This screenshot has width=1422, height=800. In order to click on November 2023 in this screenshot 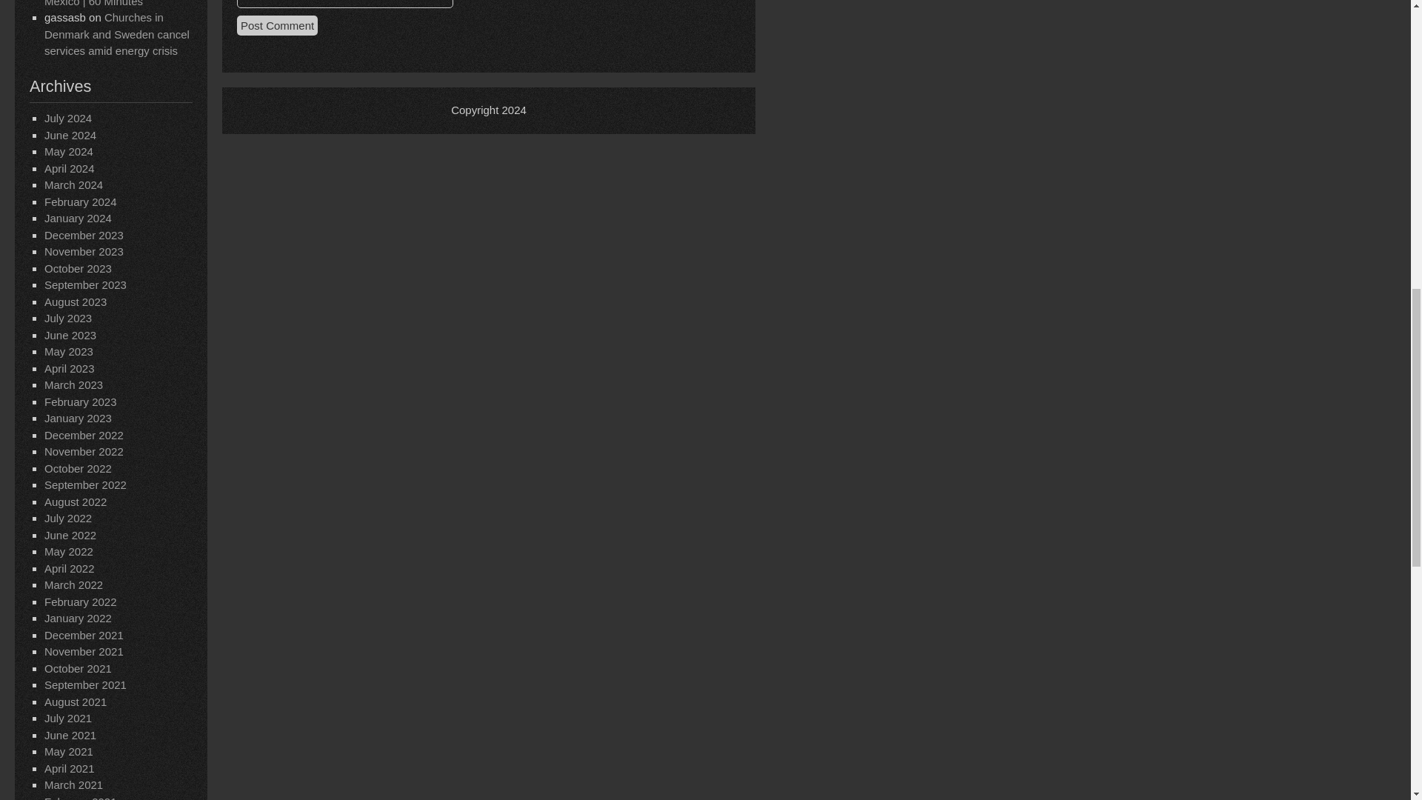, I will do `click(84, 250)`.